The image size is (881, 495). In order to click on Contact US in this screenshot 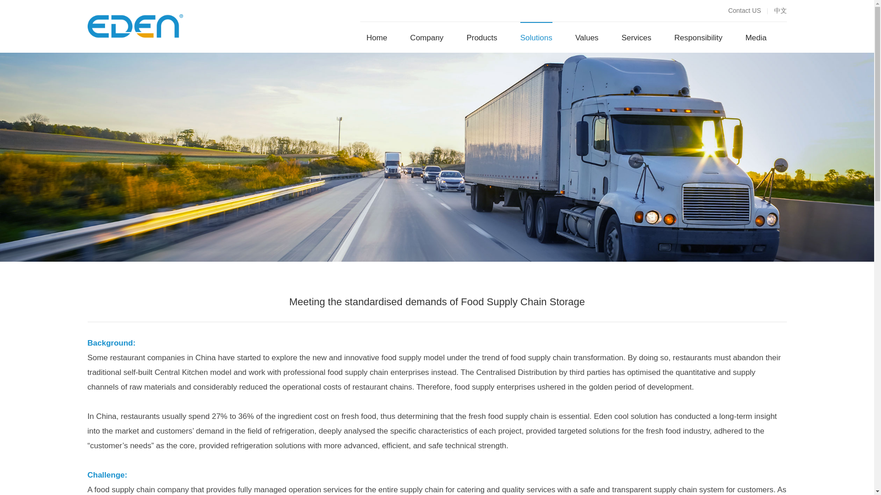, I will do `click(742, 11)`.